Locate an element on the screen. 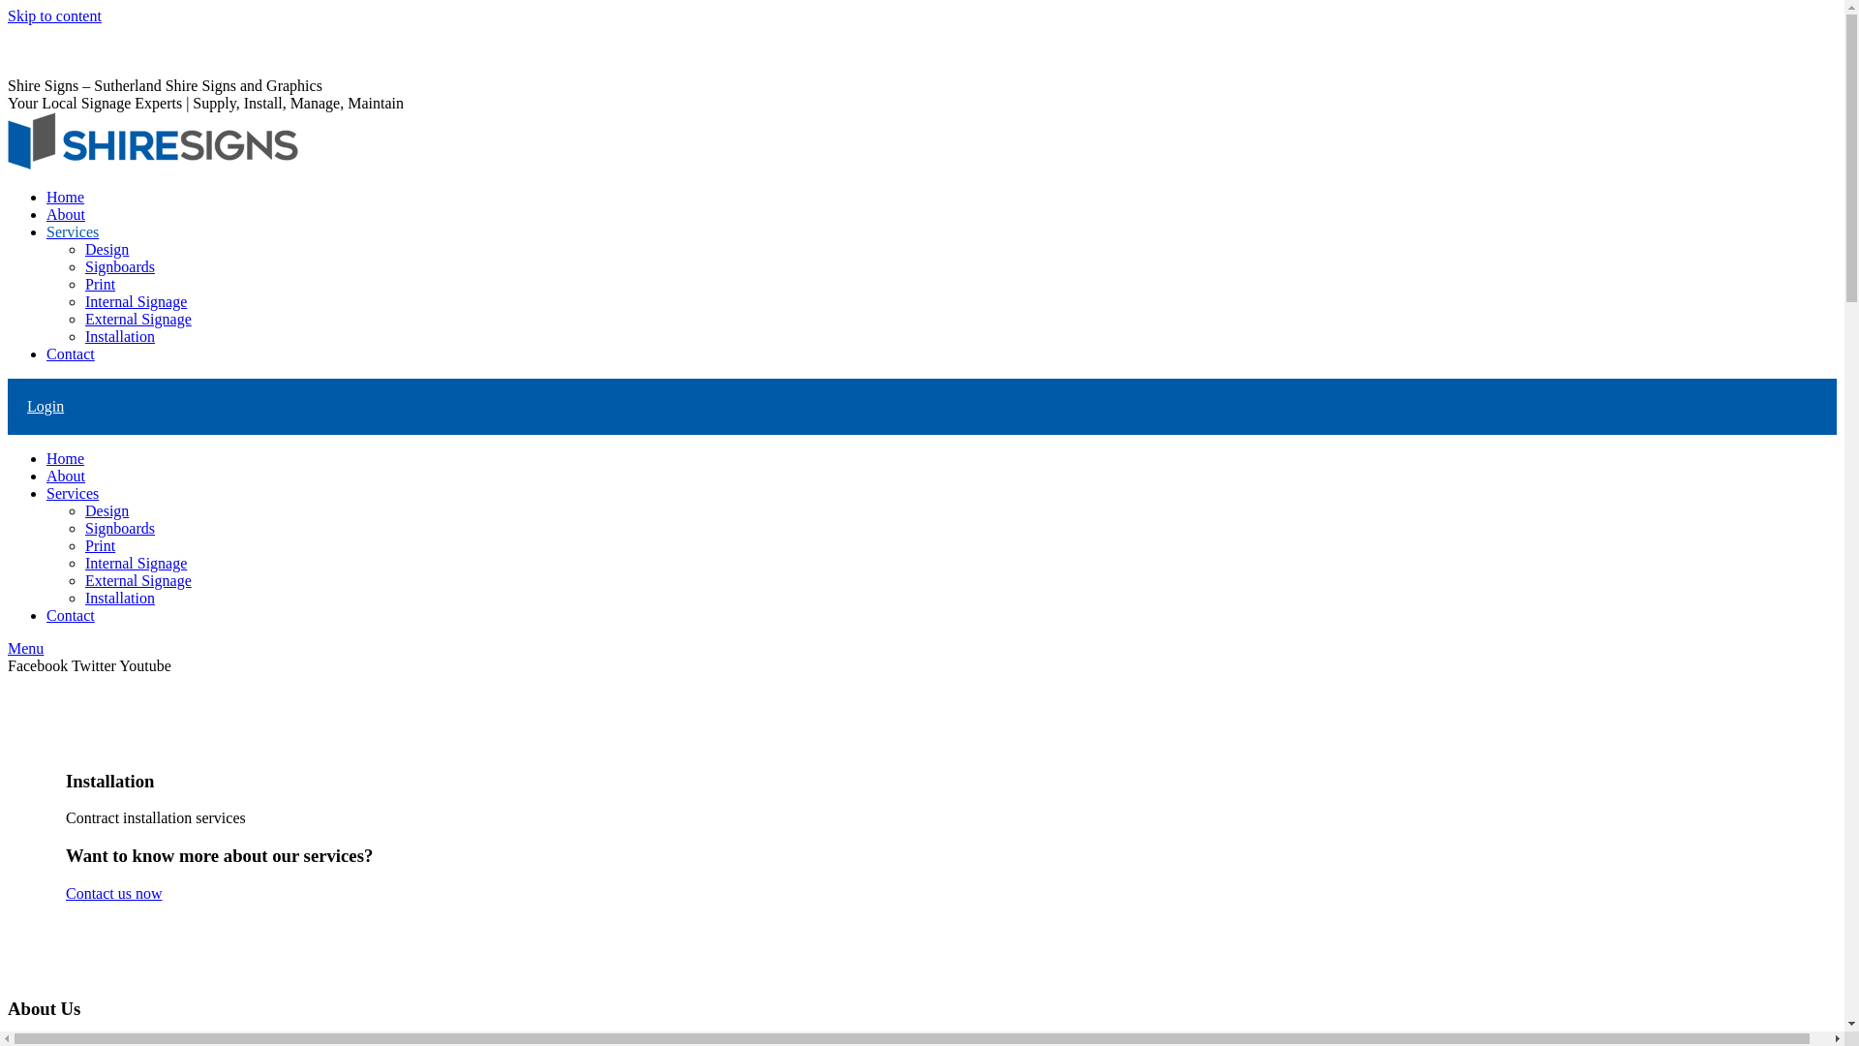 The height and width of the screenshot is (1046, 1859). 0475 087 233 is located at coordinates (50, 33).